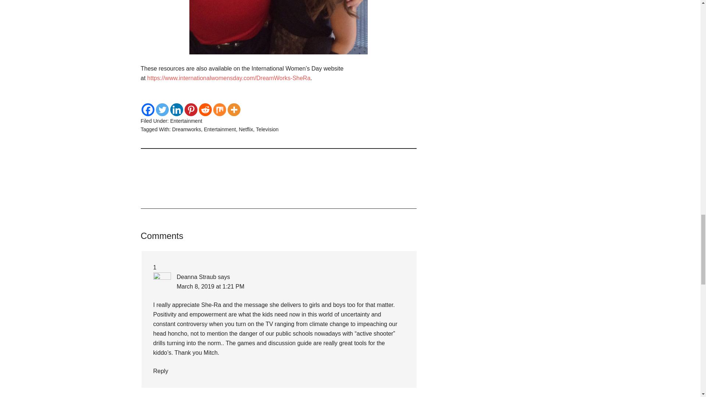 This screenshot has width=706, height=397. What do you see at coordinates (204, 110) in the screenshot?
I see `Reddit` at bounding box center [204, 110].